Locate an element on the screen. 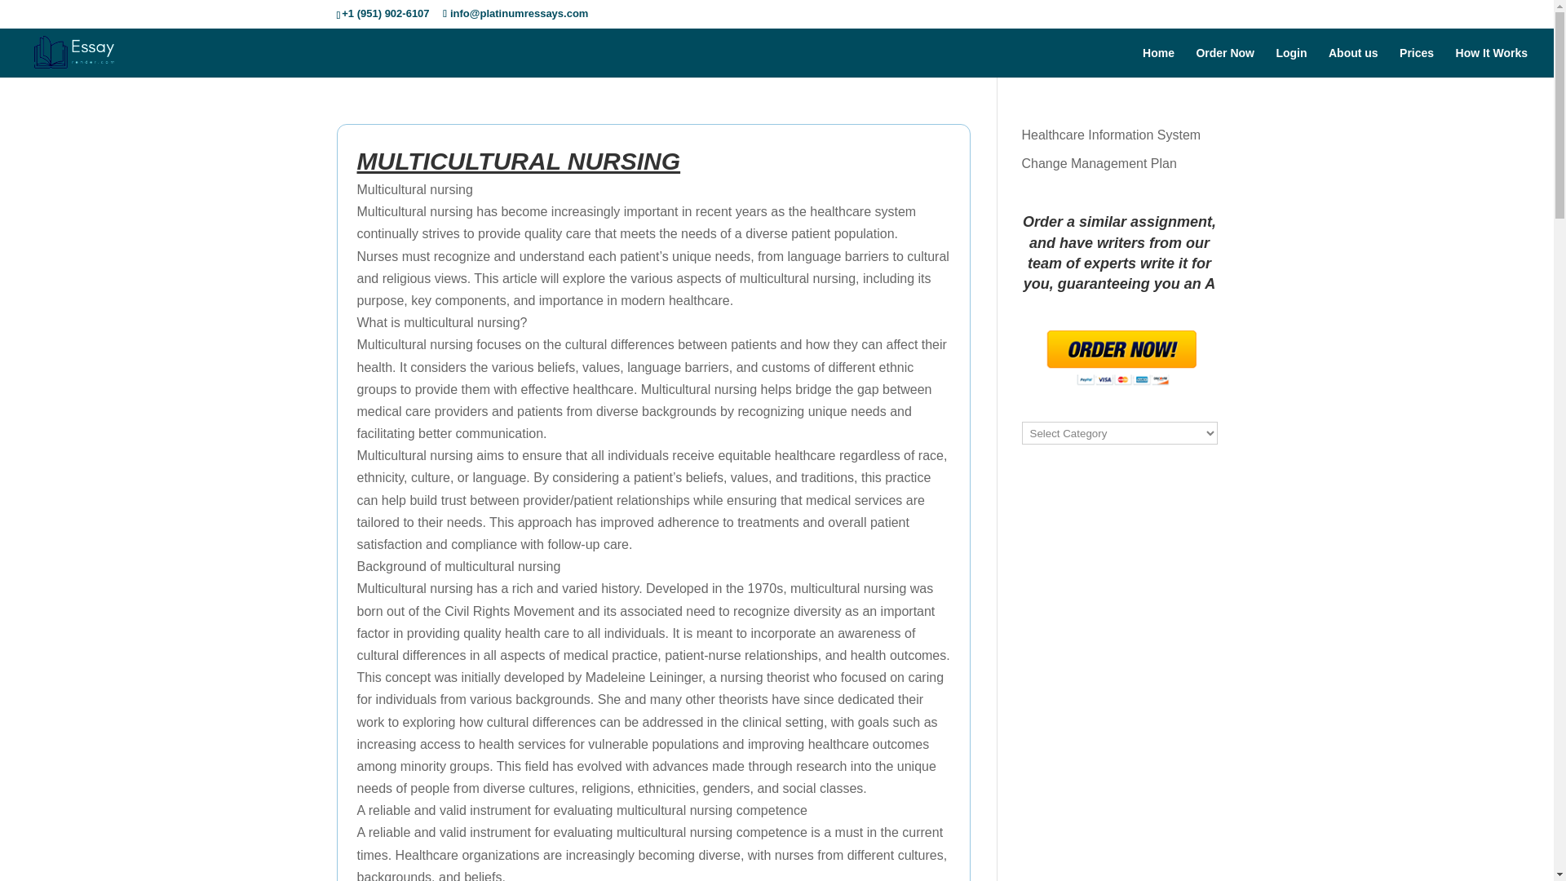 The height and width of the screenshot is (881, 1566). How It Works is located at coordinates (1492, 62).